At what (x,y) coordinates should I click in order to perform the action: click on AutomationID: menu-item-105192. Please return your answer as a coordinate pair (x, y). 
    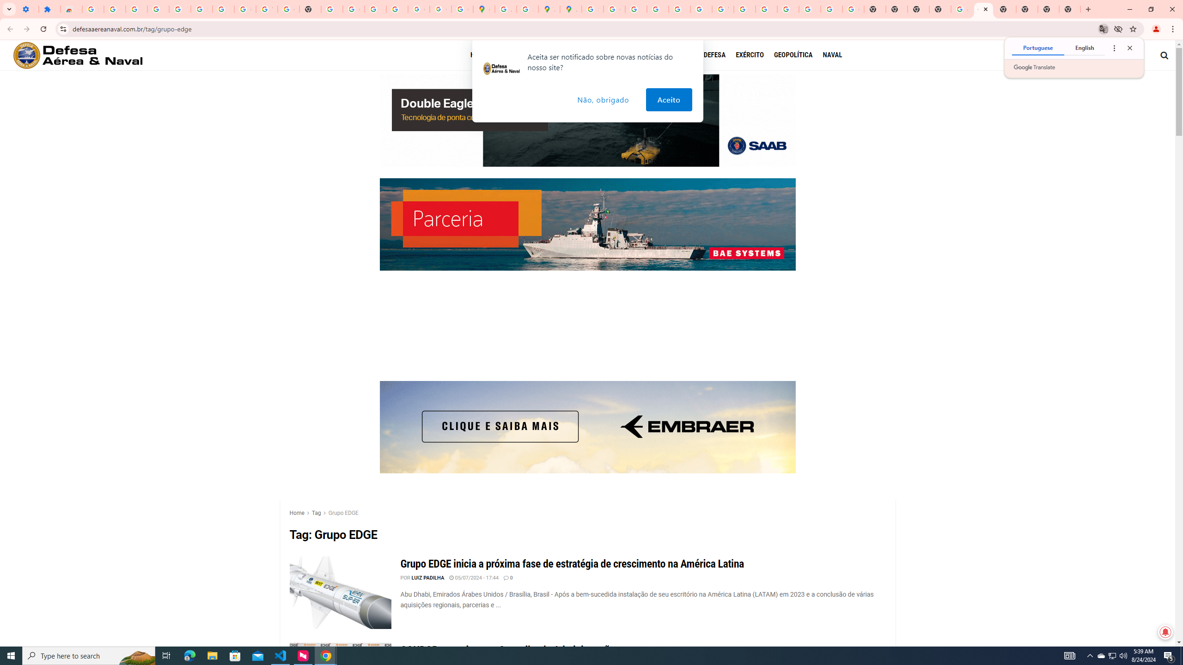
    Looking at the image, I should click on (520, 55).